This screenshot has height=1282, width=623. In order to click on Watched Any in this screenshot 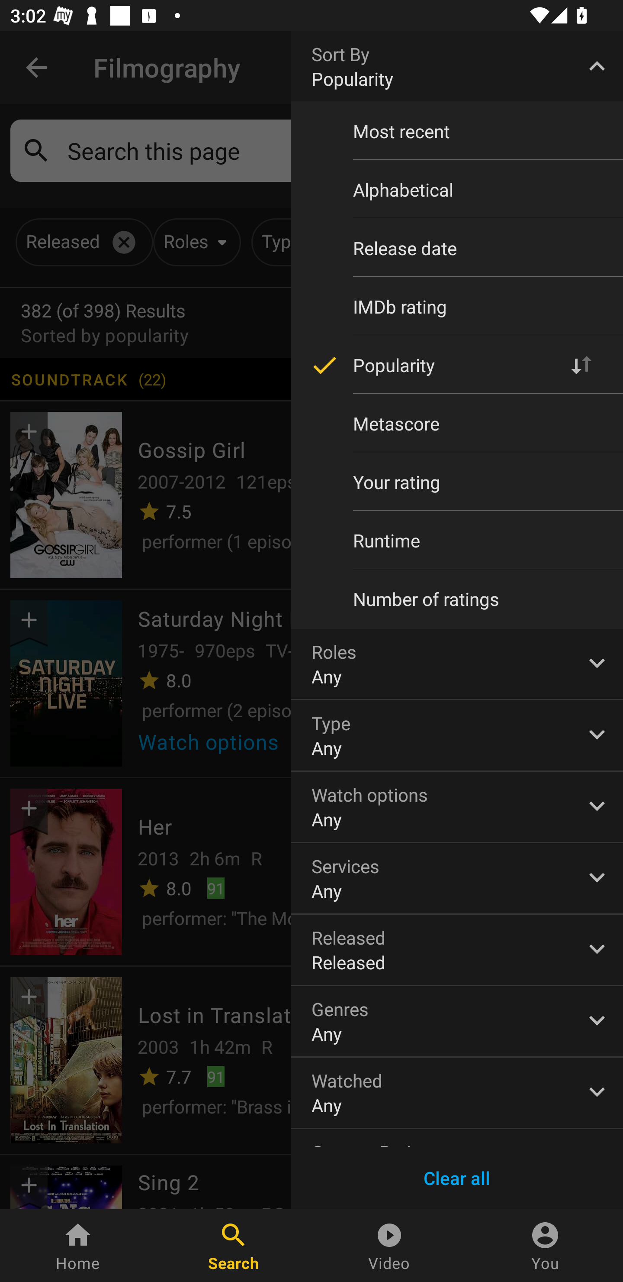, I will do `click(457, 1093)`.